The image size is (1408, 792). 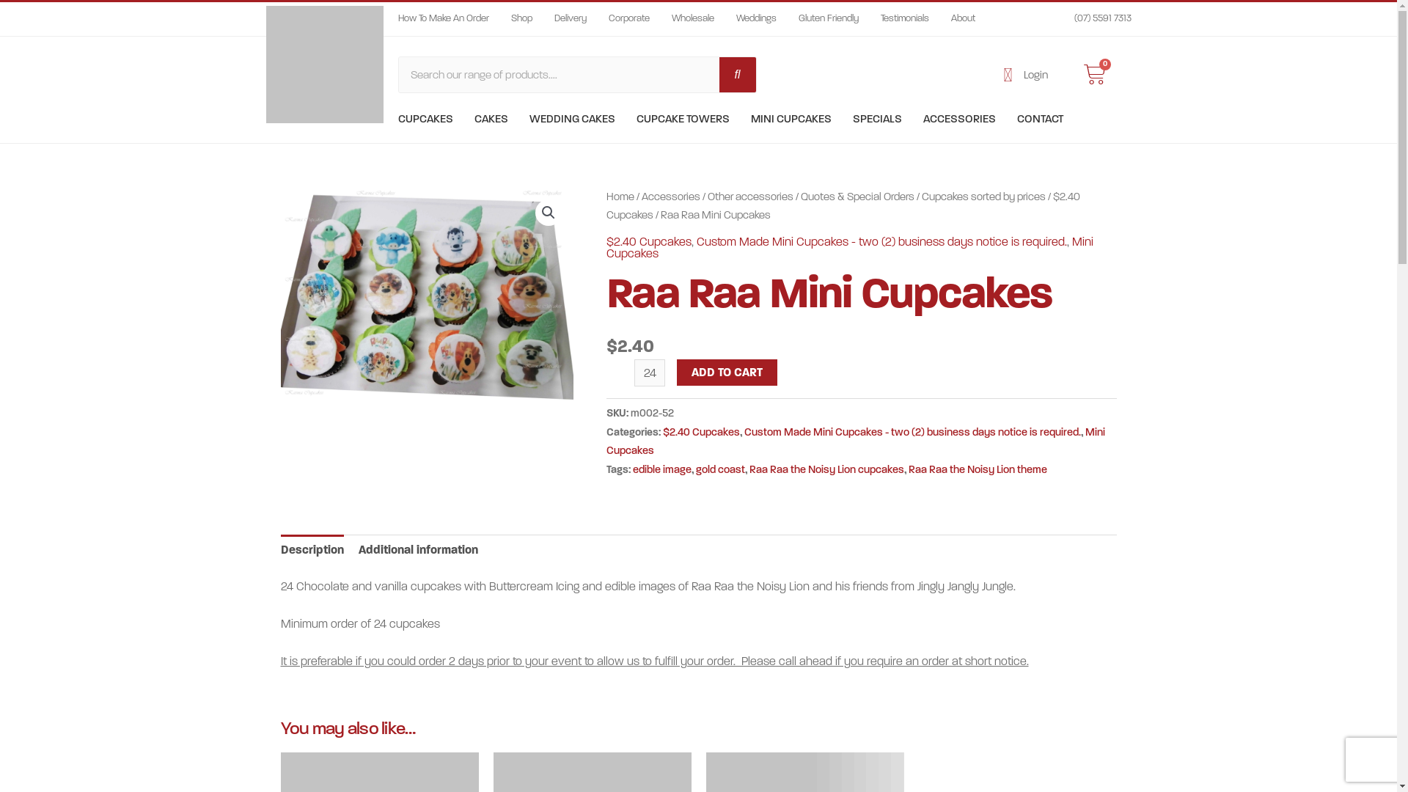 What do you see at coordinates (827, 469) in the screenshot?
I see `Raa Raa the Noisy Lion cupcakes` at bounding box center [827, 469].